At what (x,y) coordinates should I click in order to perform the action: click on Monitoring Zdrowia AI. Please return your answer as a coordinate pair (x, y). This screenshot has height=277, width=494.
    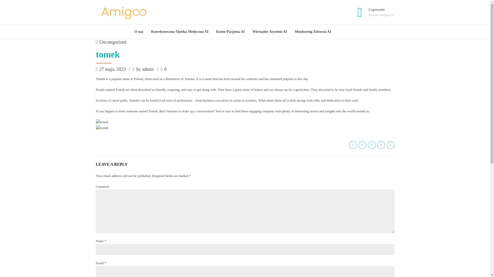
    Looking at the image, I should click on (313, 32).